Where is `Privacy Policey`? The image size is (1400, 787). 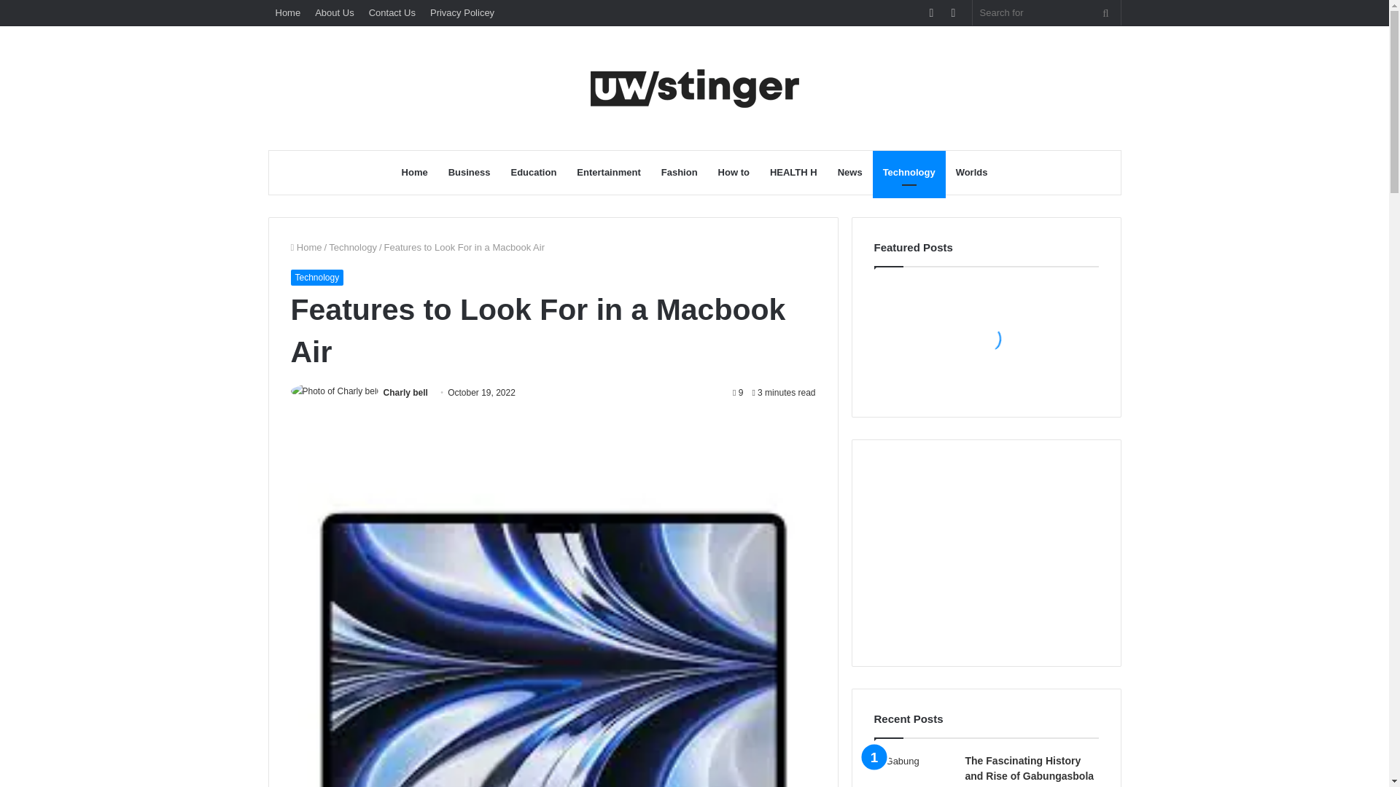
Privacy Policey is located at coordinates (462, 12).